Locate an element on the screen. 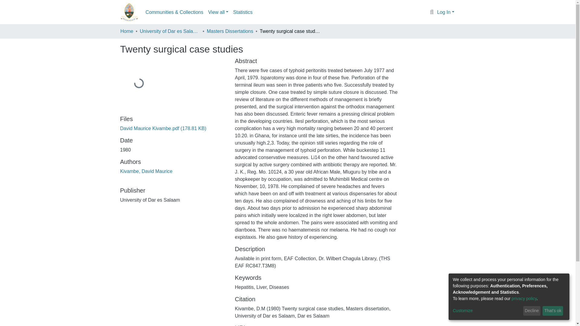 The height and width of the screenshot is (326, 580). Log In is located at coordinates (446, 12).